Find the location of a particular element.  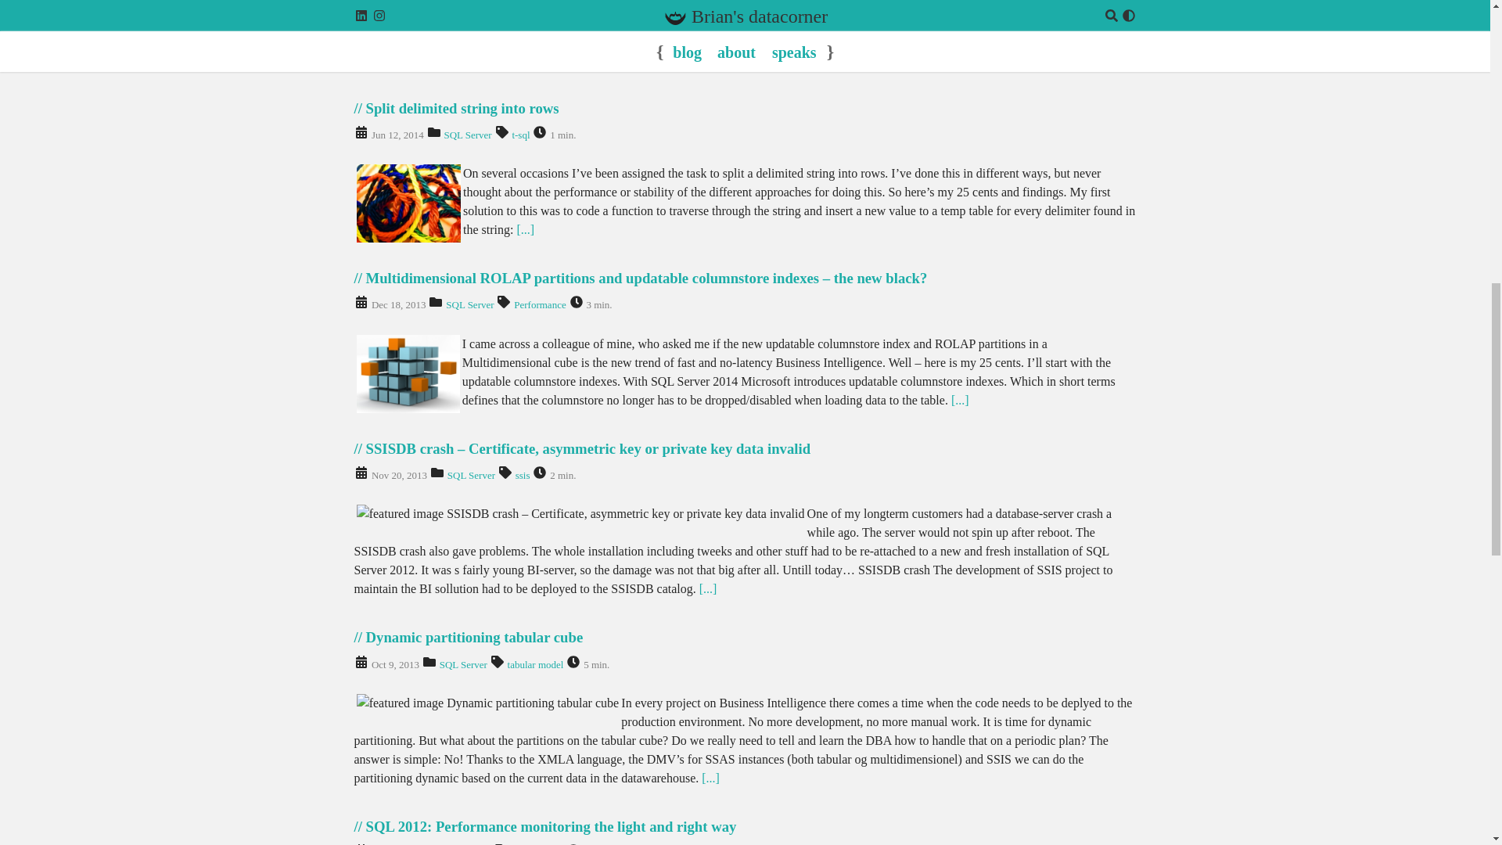

SQL Server is located at coordinates (466, 135).